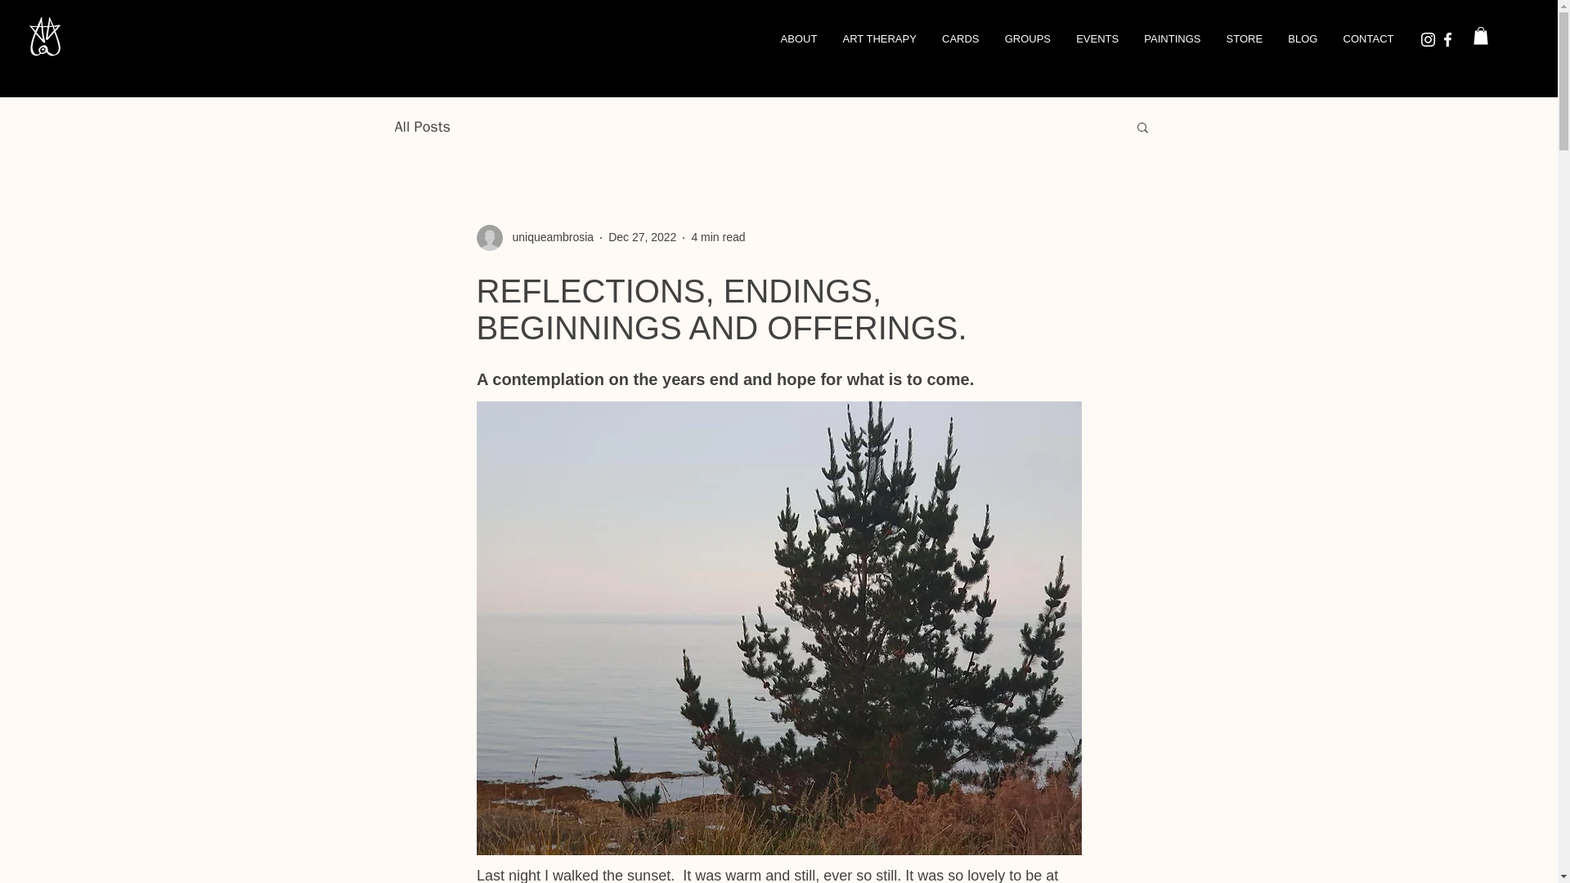 The height and width of the screenshot is (883, 1570). What do you see at coordinates (643, 237) in the screenshot?
I see `Dec 27, 2022` at bounding box center [643, 237].